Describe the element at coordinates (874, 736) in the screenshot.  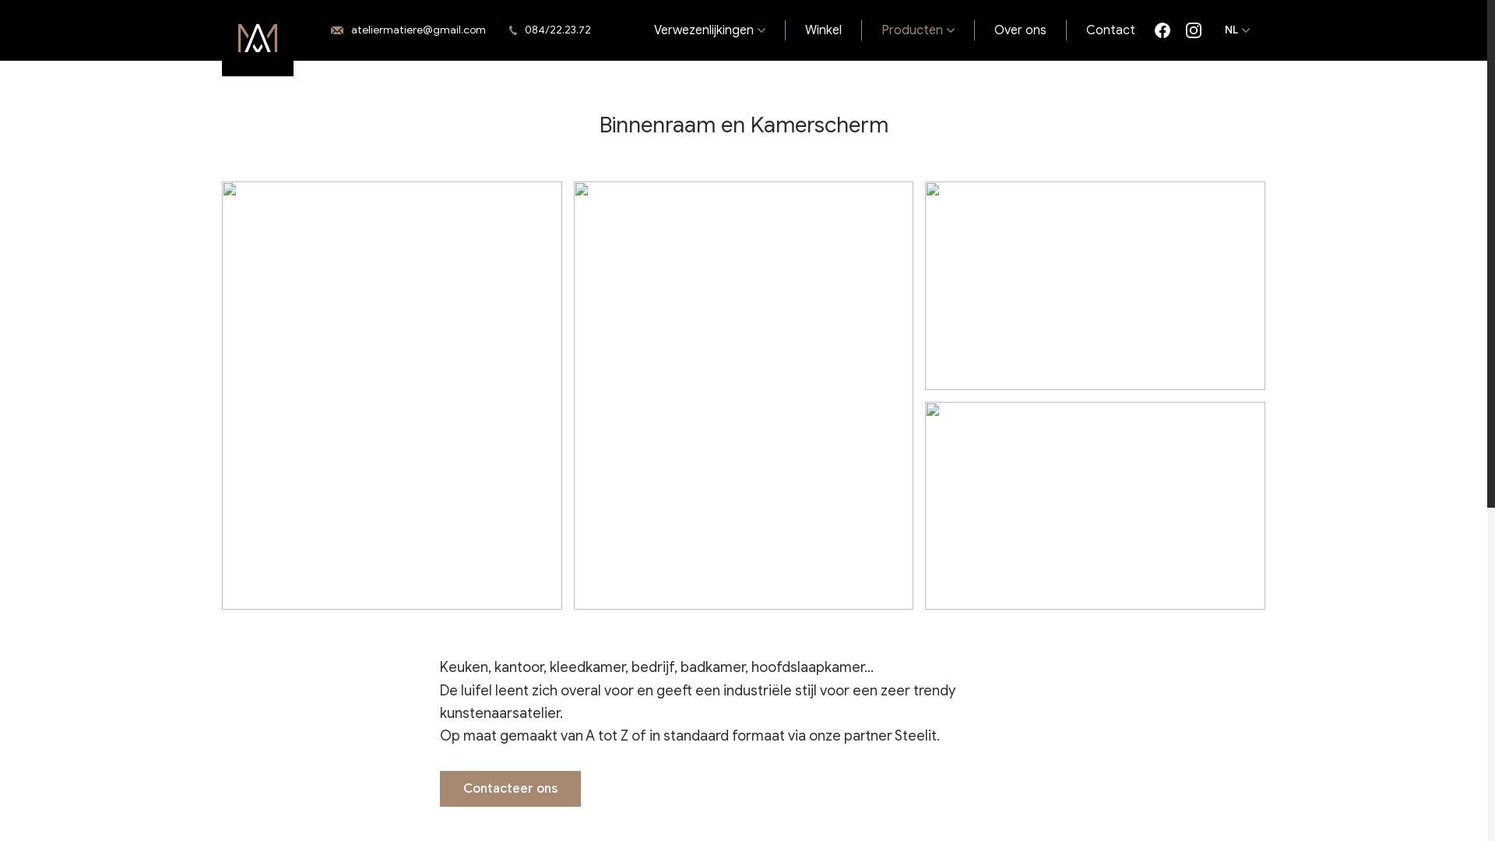
I see `onze partner Steelit.` at that location.